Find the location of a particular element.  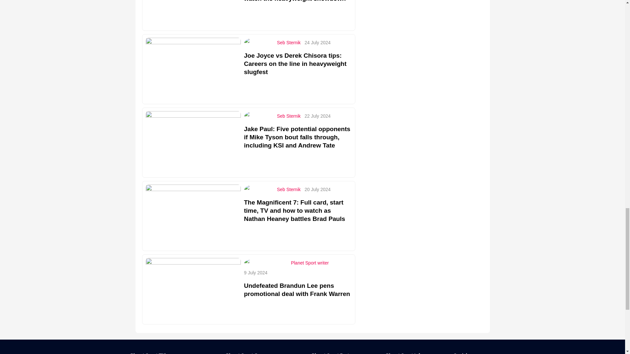

Seb Sternik is located at coordinates (289, 43).